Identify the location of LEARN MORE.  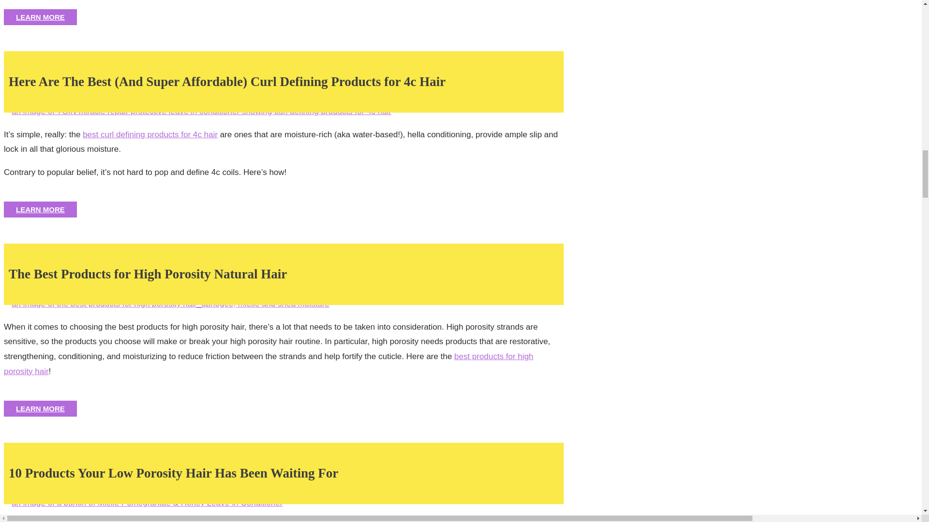
(40, 408).